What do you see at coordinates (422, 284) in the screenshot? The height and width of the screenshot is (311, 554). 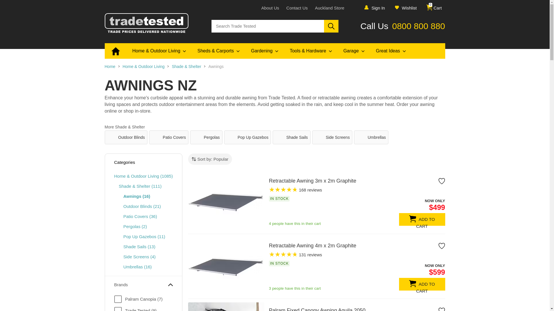 I see `ADD TO CART` at bounding box center [422, 284].